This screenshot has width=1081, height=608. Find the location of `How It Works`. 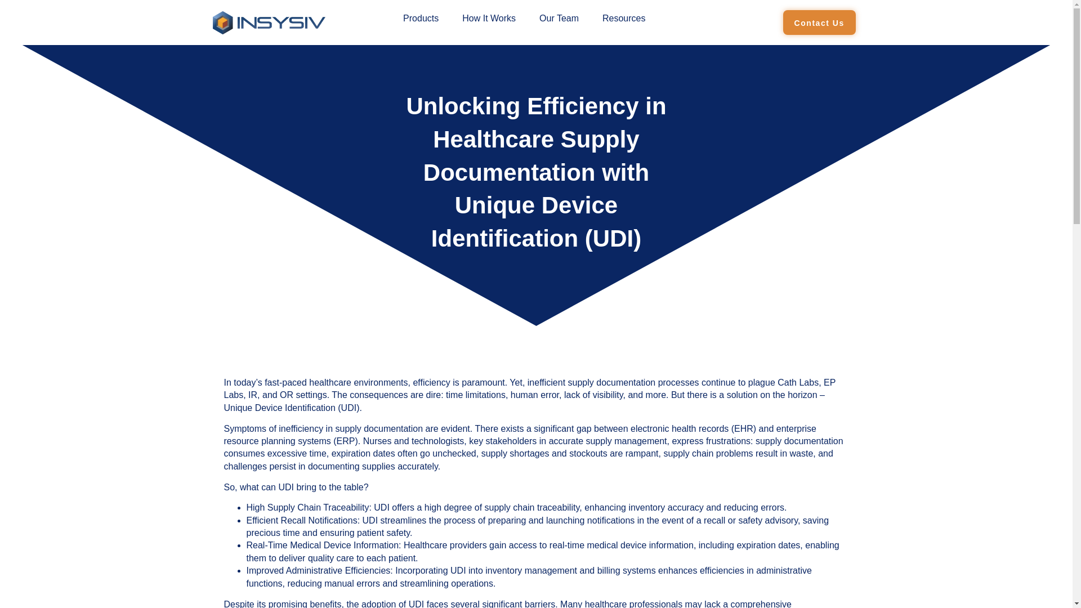

How It Works is located at coordinates (489, 18).